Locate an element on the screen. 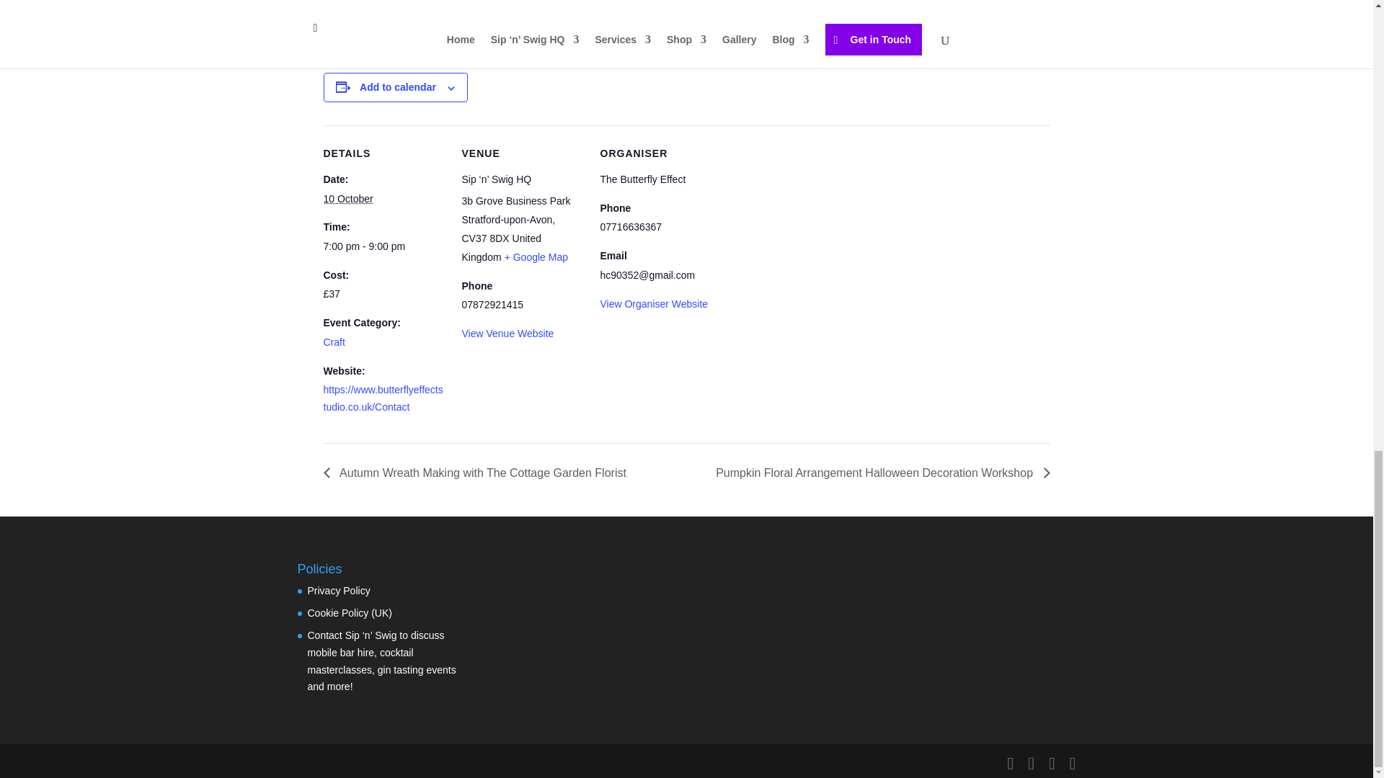  Autumn Wreath Making with The Cottage Garden Florist is located at coordinates (478, 473).